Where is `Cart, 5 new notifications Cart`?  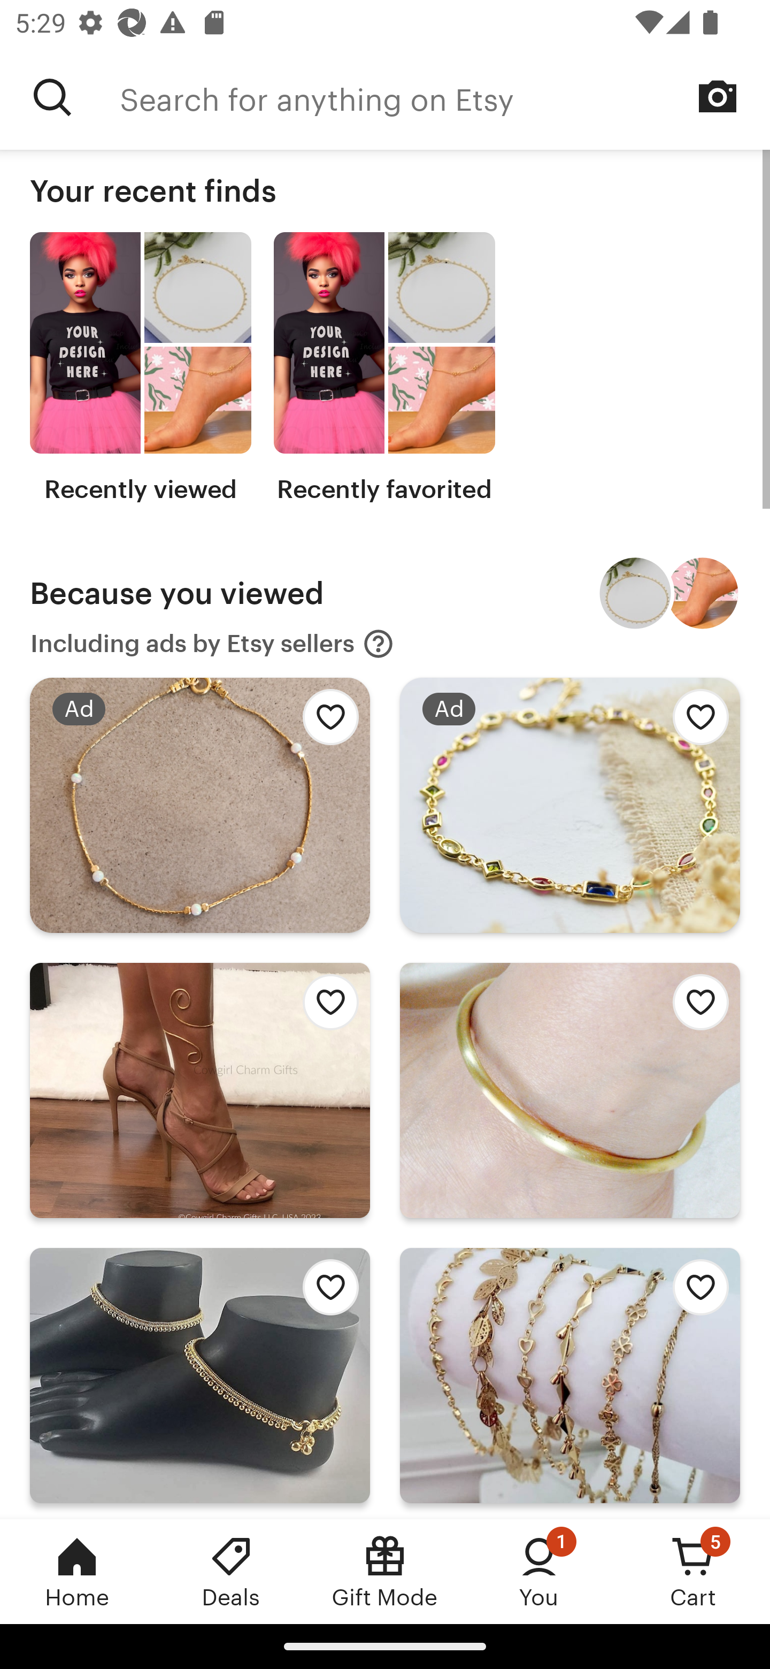 Cart, 5 new notifications Cart is located at coordinates (693, 1571).